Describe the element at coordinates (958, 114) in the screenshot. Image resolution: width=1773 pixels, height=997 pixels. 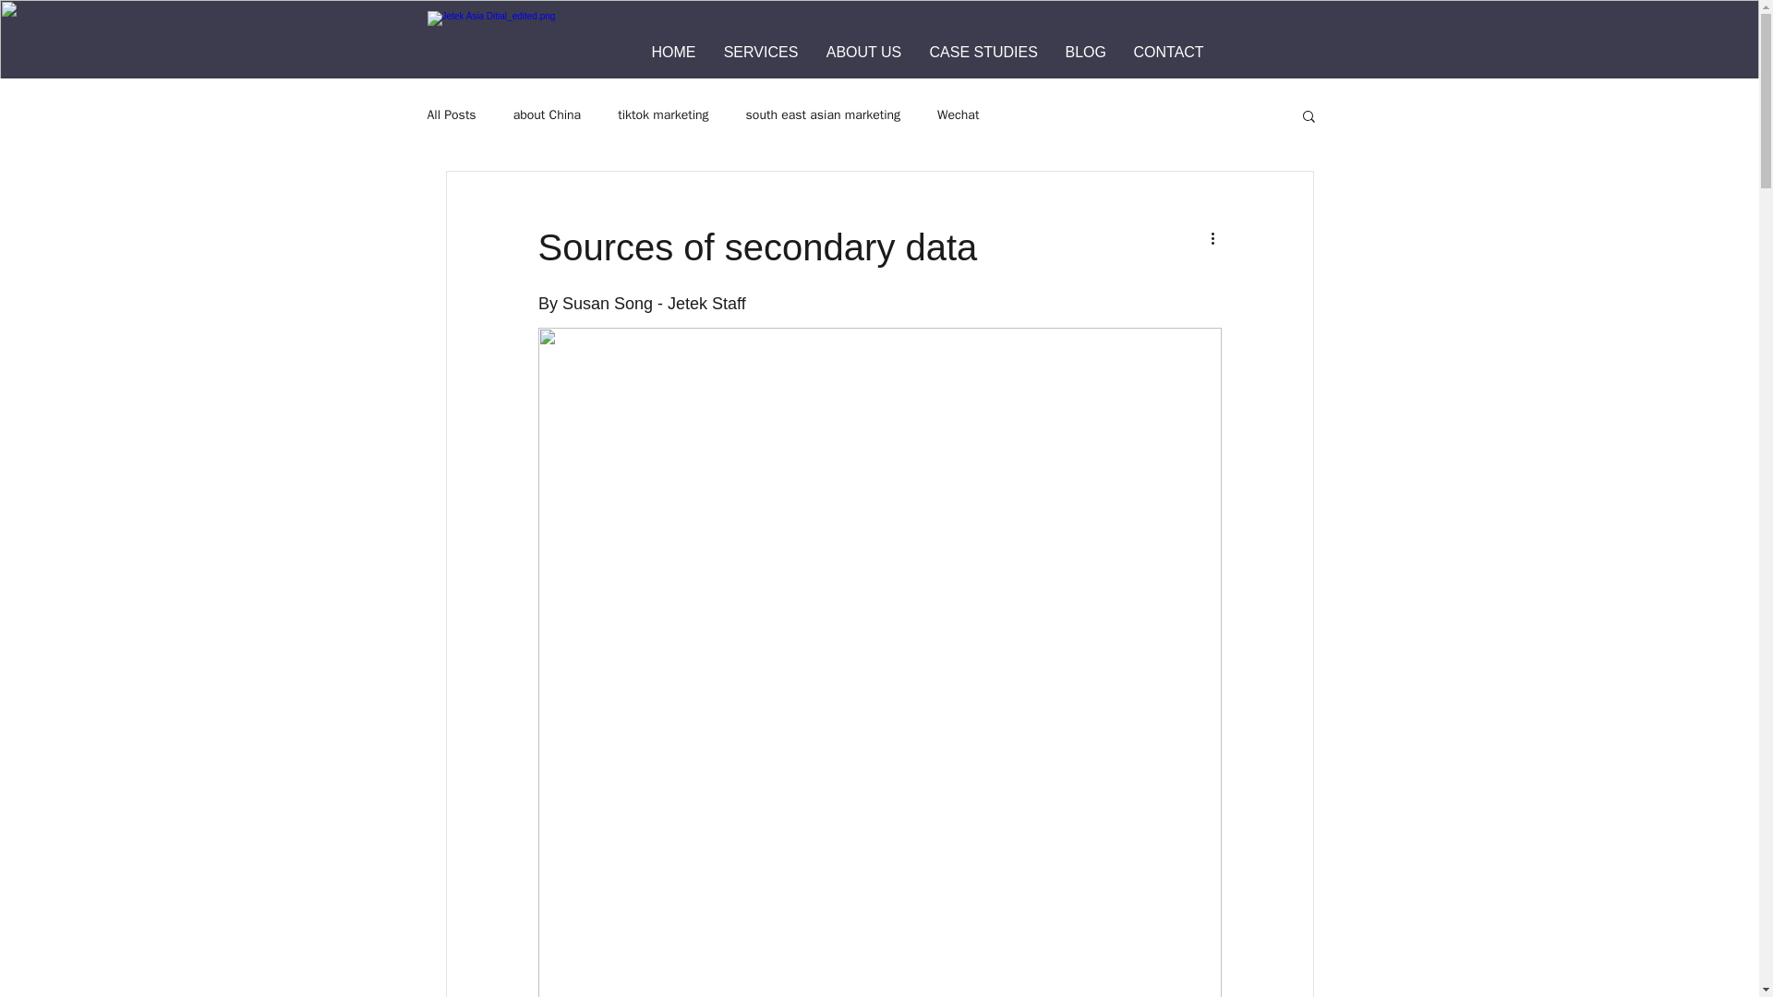
I see `Wechat` at that location.